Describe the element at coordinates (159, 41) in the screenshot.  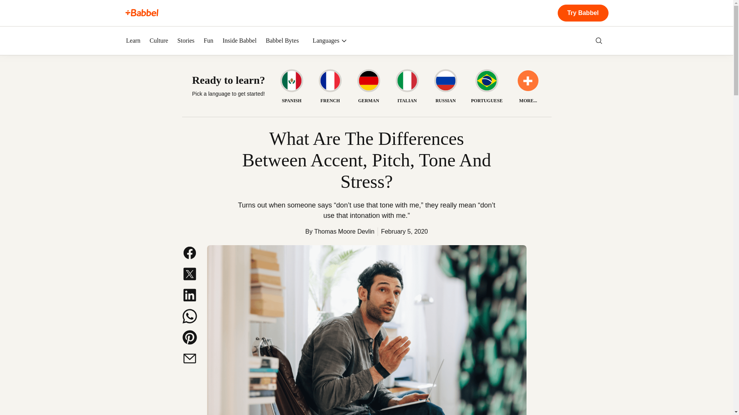
I see `Culture` at that location.